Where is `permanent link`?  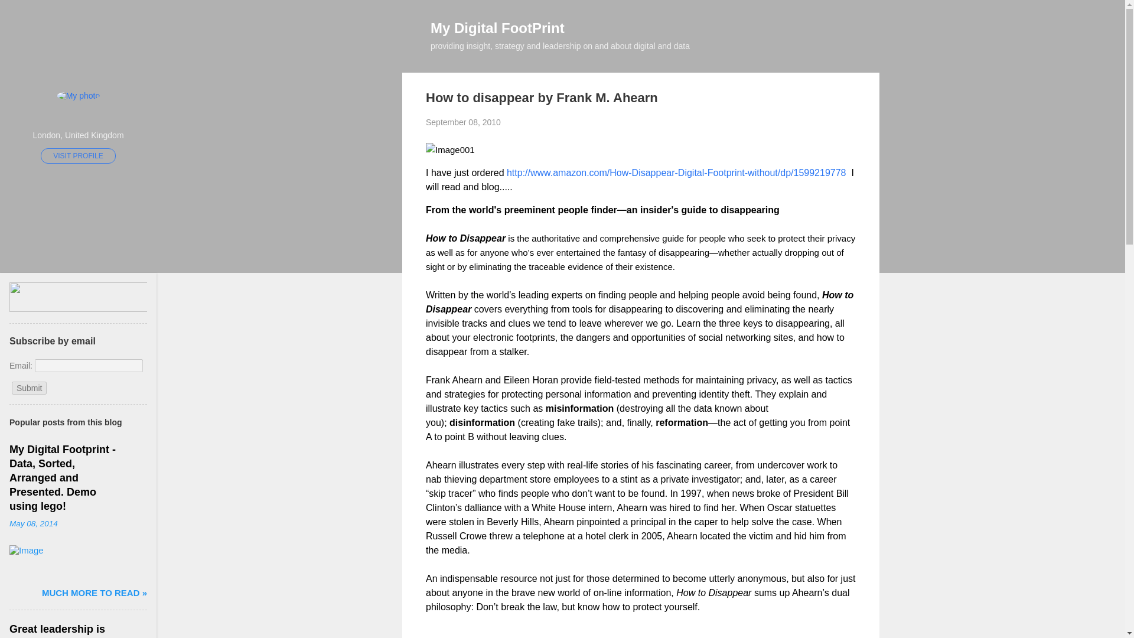
permanent link is located at coordinates (33, 523).